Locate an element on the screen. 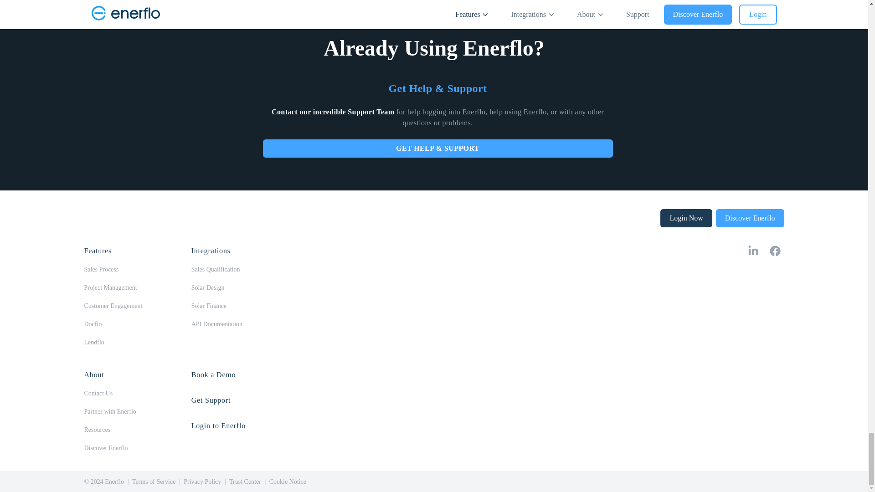 The height and width of the screenshot is (492, 875). Customer Engagement is located at coordinates (113, 306).